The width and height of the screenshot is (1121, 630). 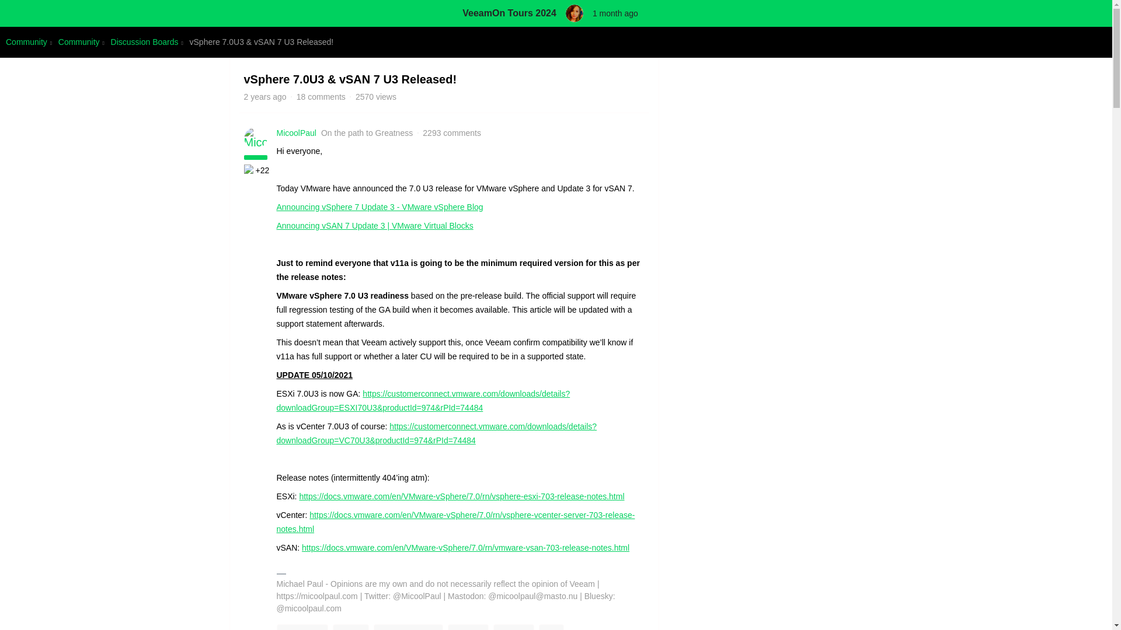 I want to click on Veeam Legends, so click(x=408, y=627).